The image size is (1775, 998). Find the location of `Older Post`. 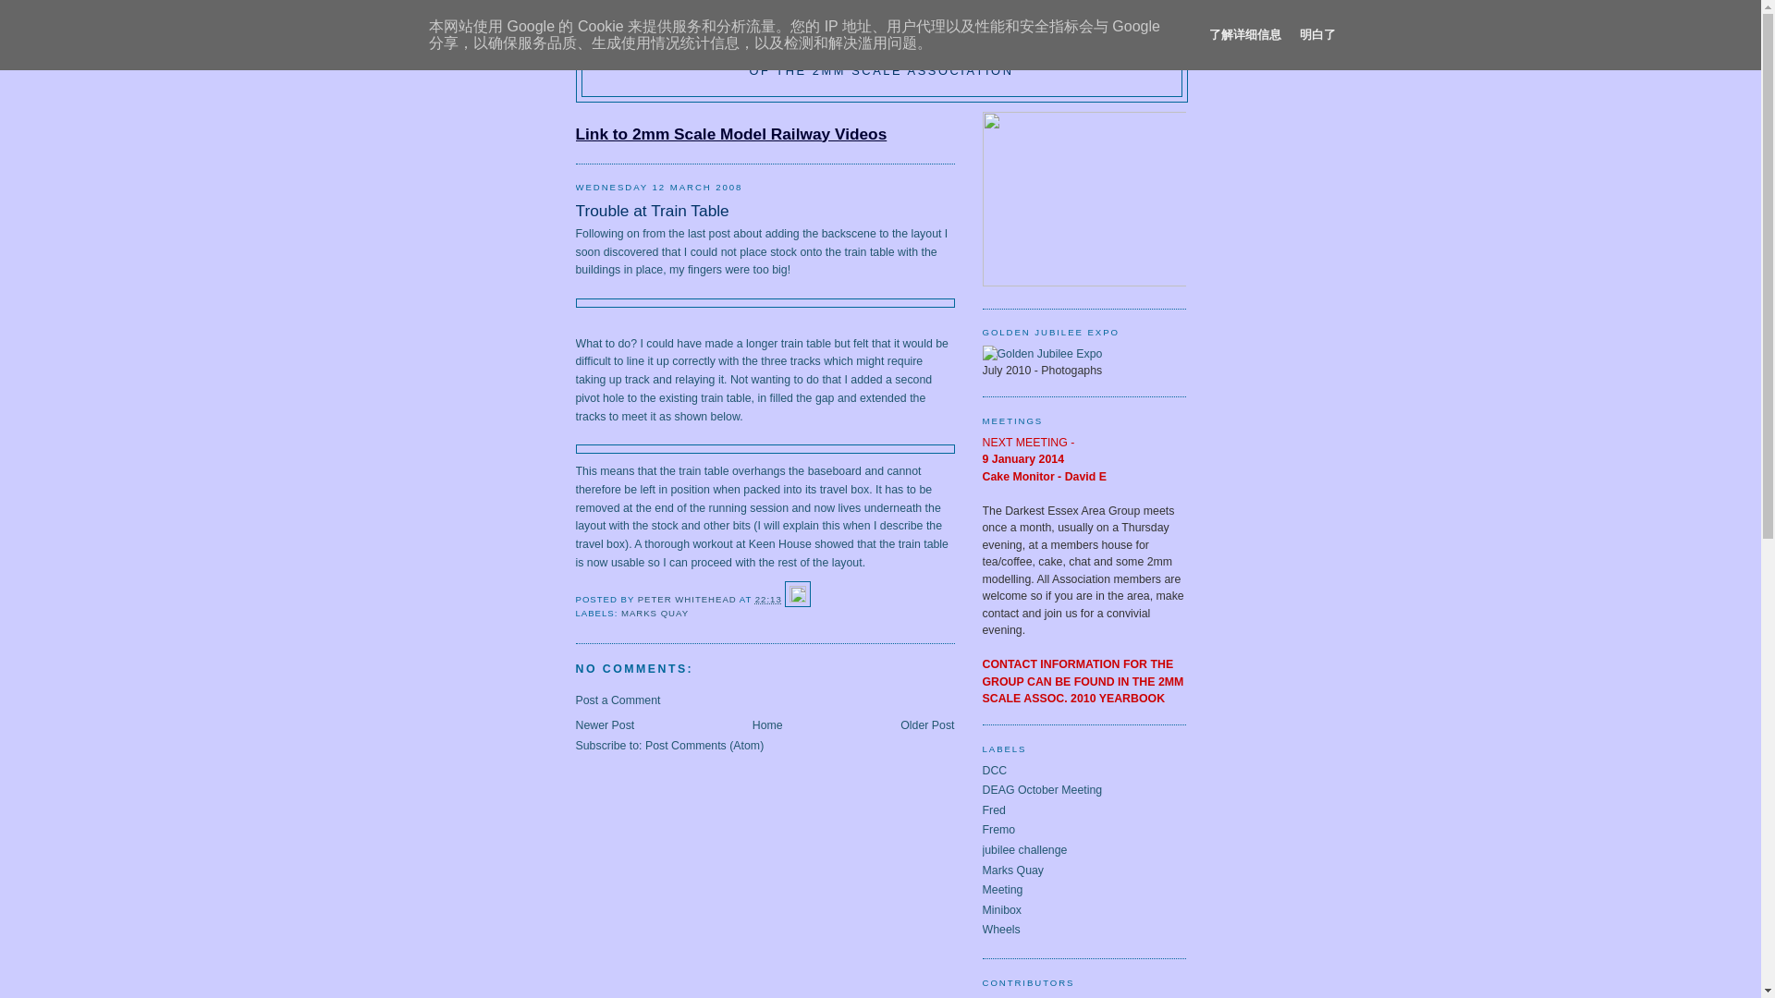

Older Post is located at coordinates (926, 724).